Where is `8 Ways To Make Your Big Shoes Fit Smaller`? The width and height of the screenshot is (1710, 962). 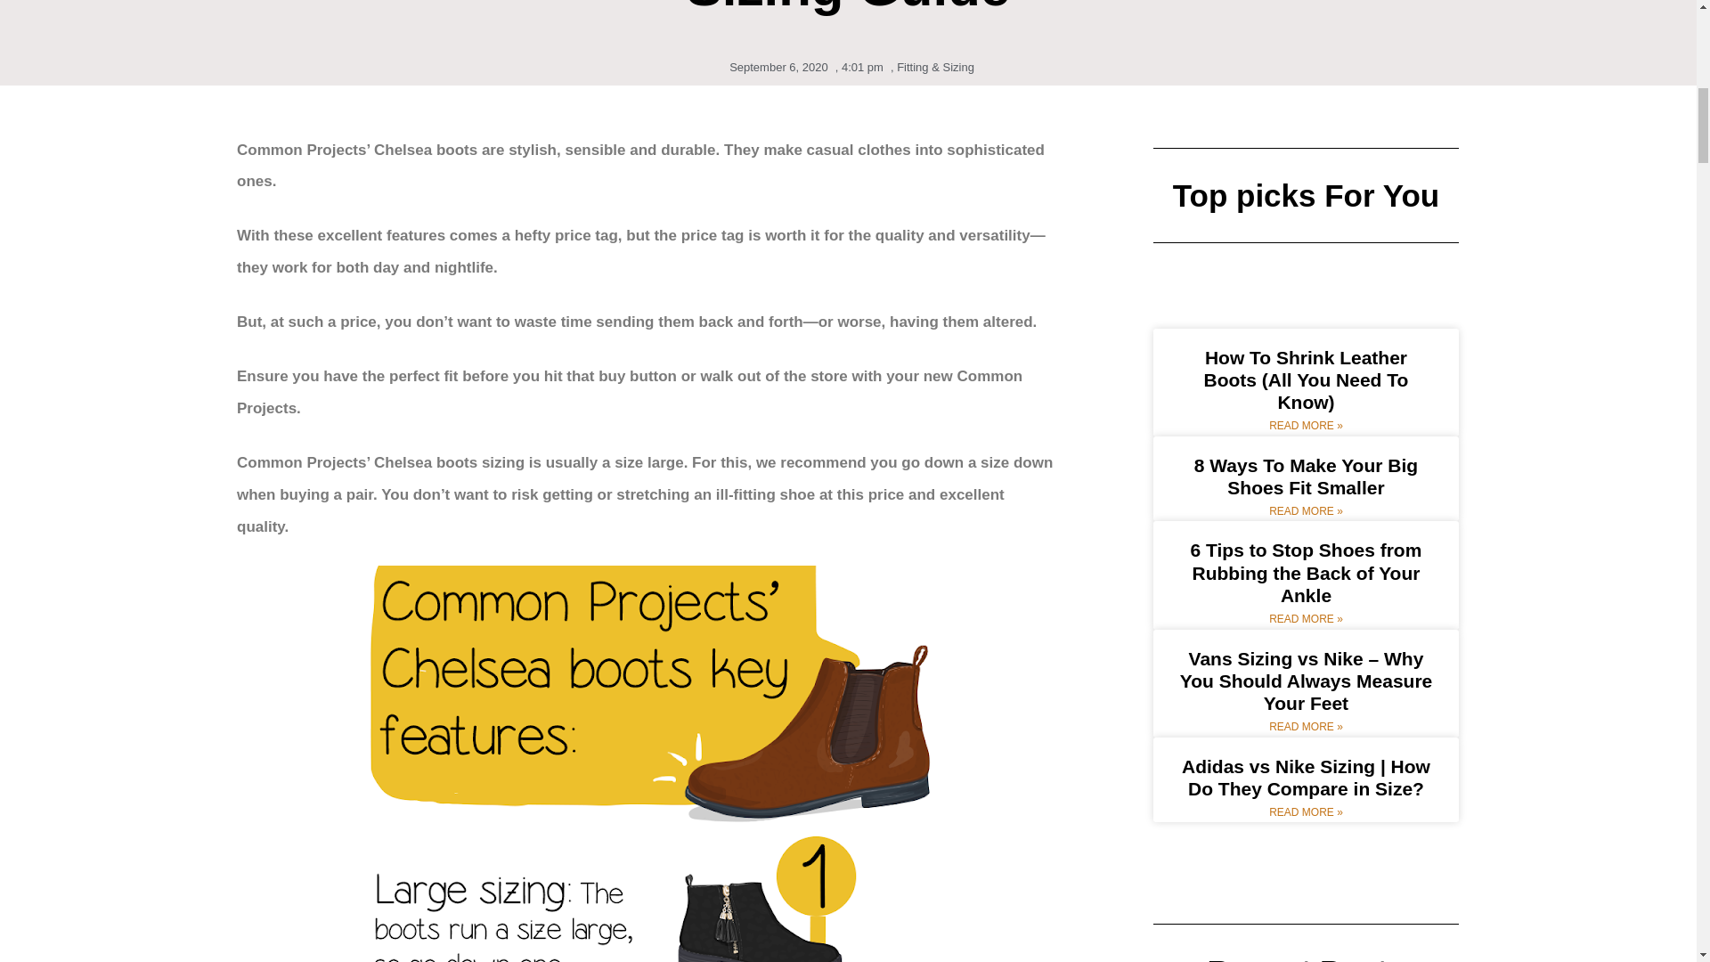
8 Ways To Make Your Big Shoes Fit Smaller is located at coordinates (1306, 476).